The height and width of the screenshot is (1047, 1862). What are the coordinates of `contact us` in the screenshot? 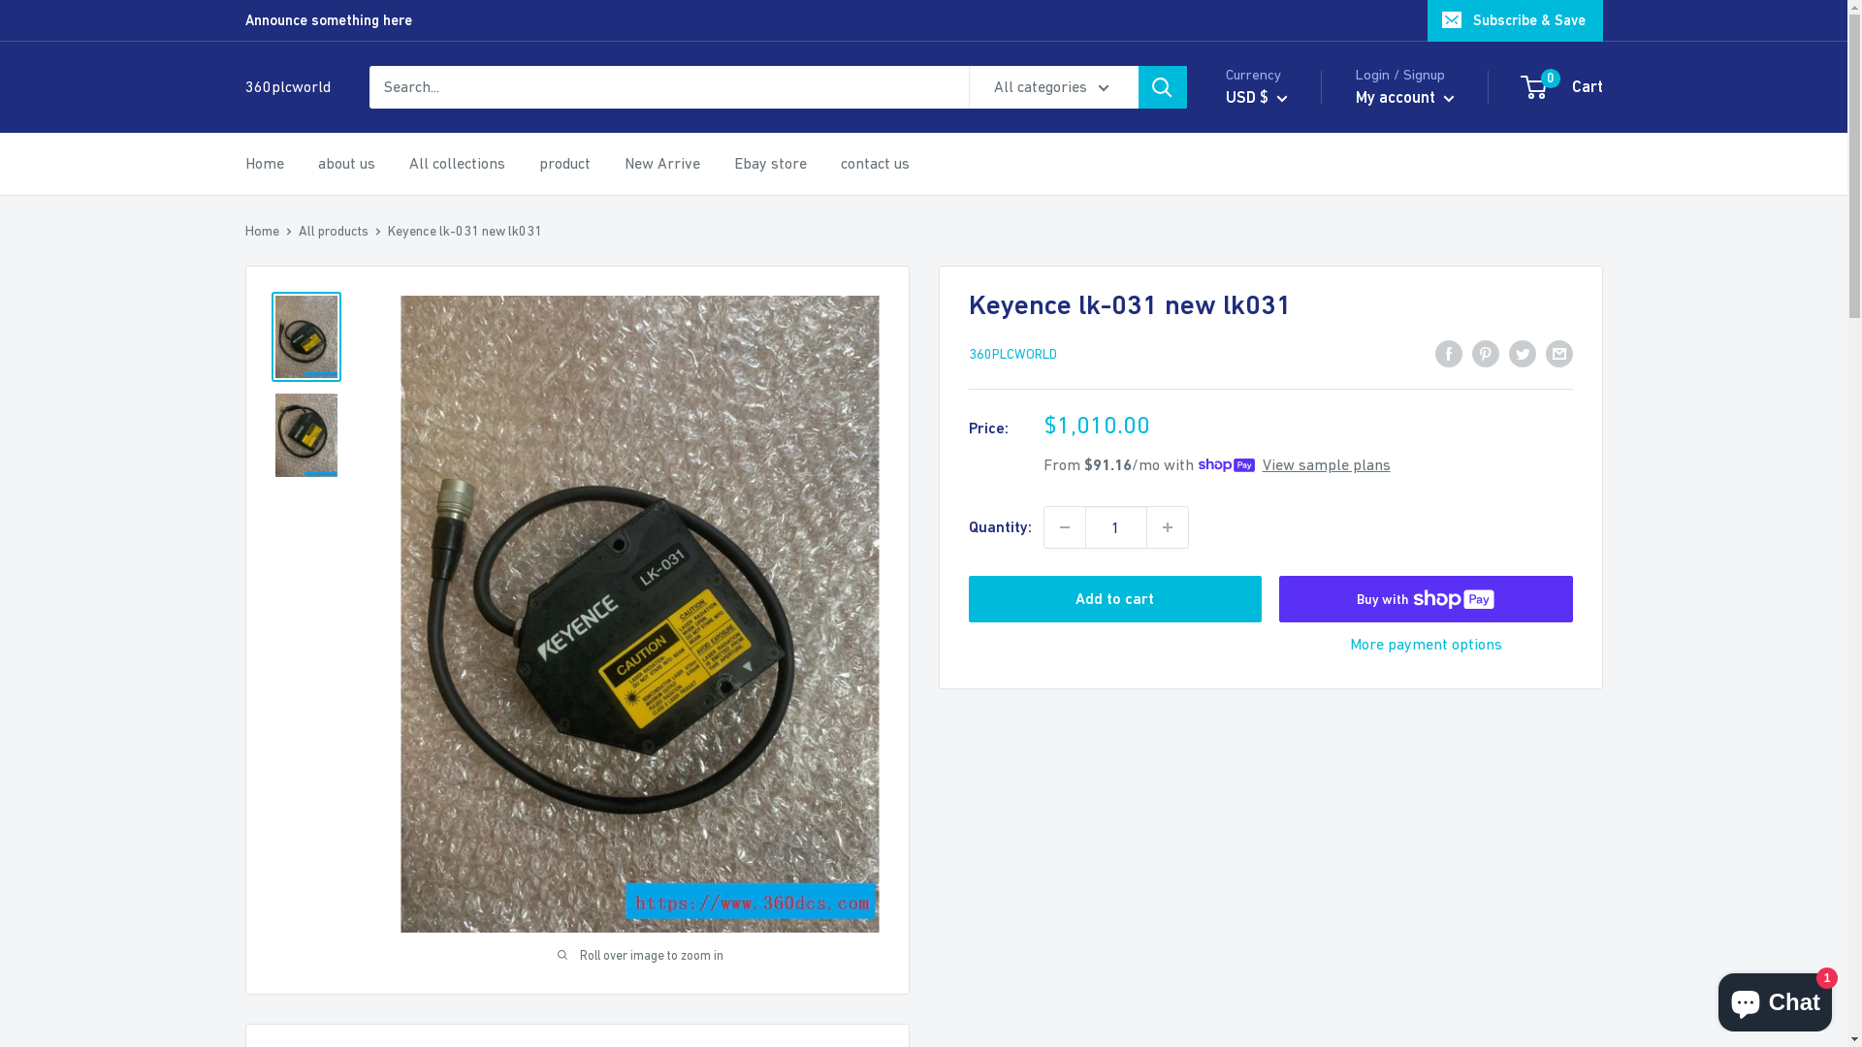 It's located at (875, 164).